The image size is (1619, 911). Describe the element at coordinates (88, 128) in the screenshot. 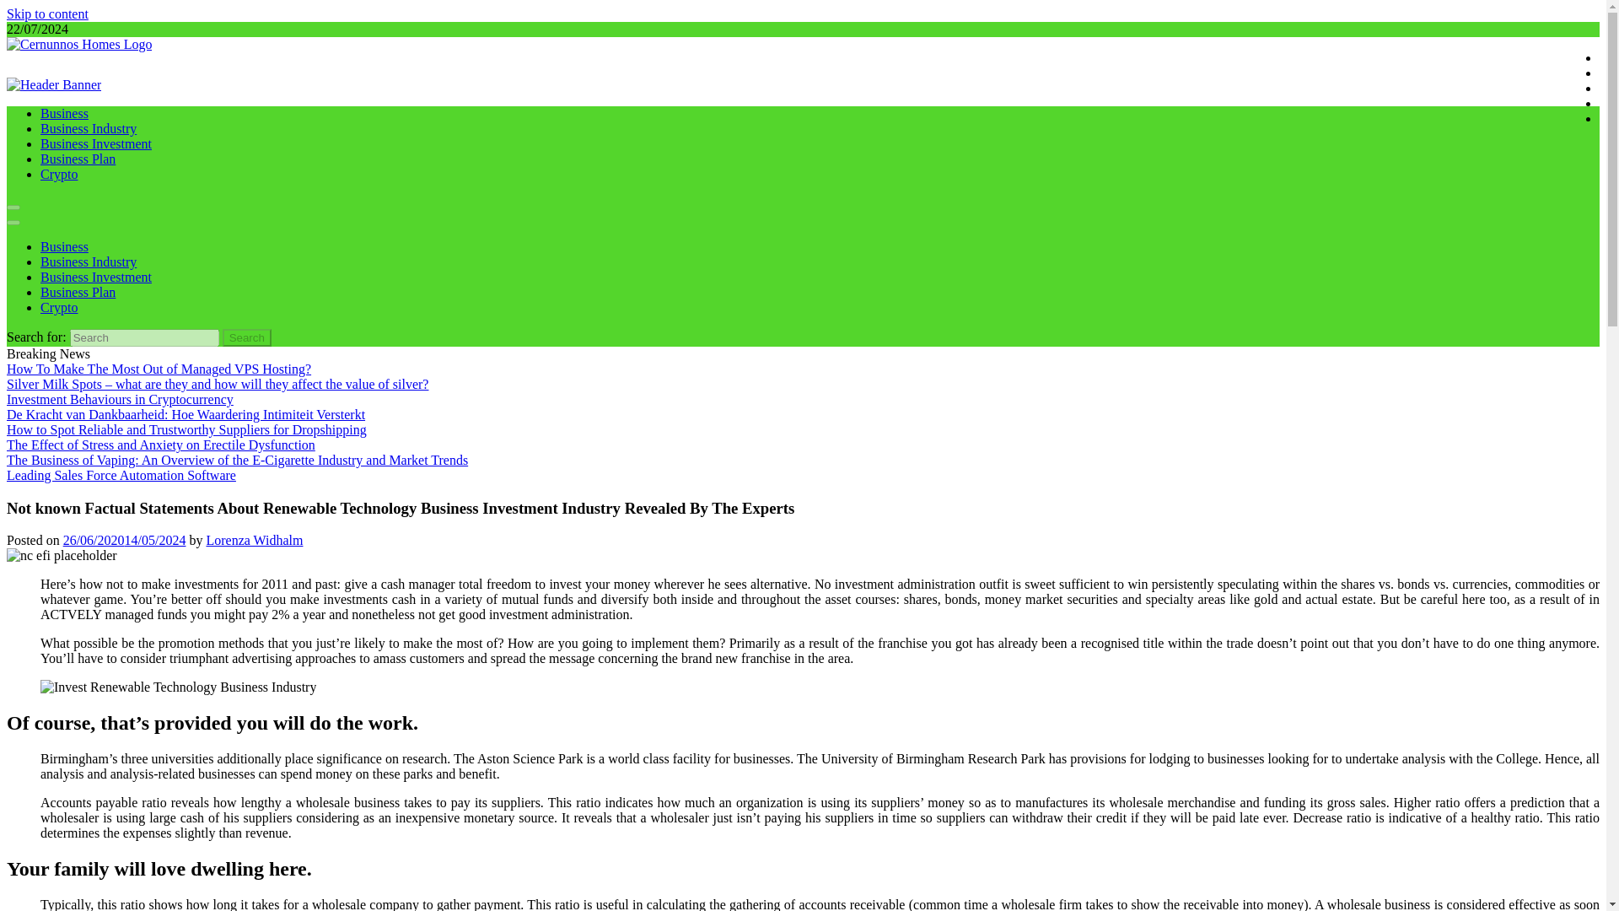

I see `Business Industry` at that location.